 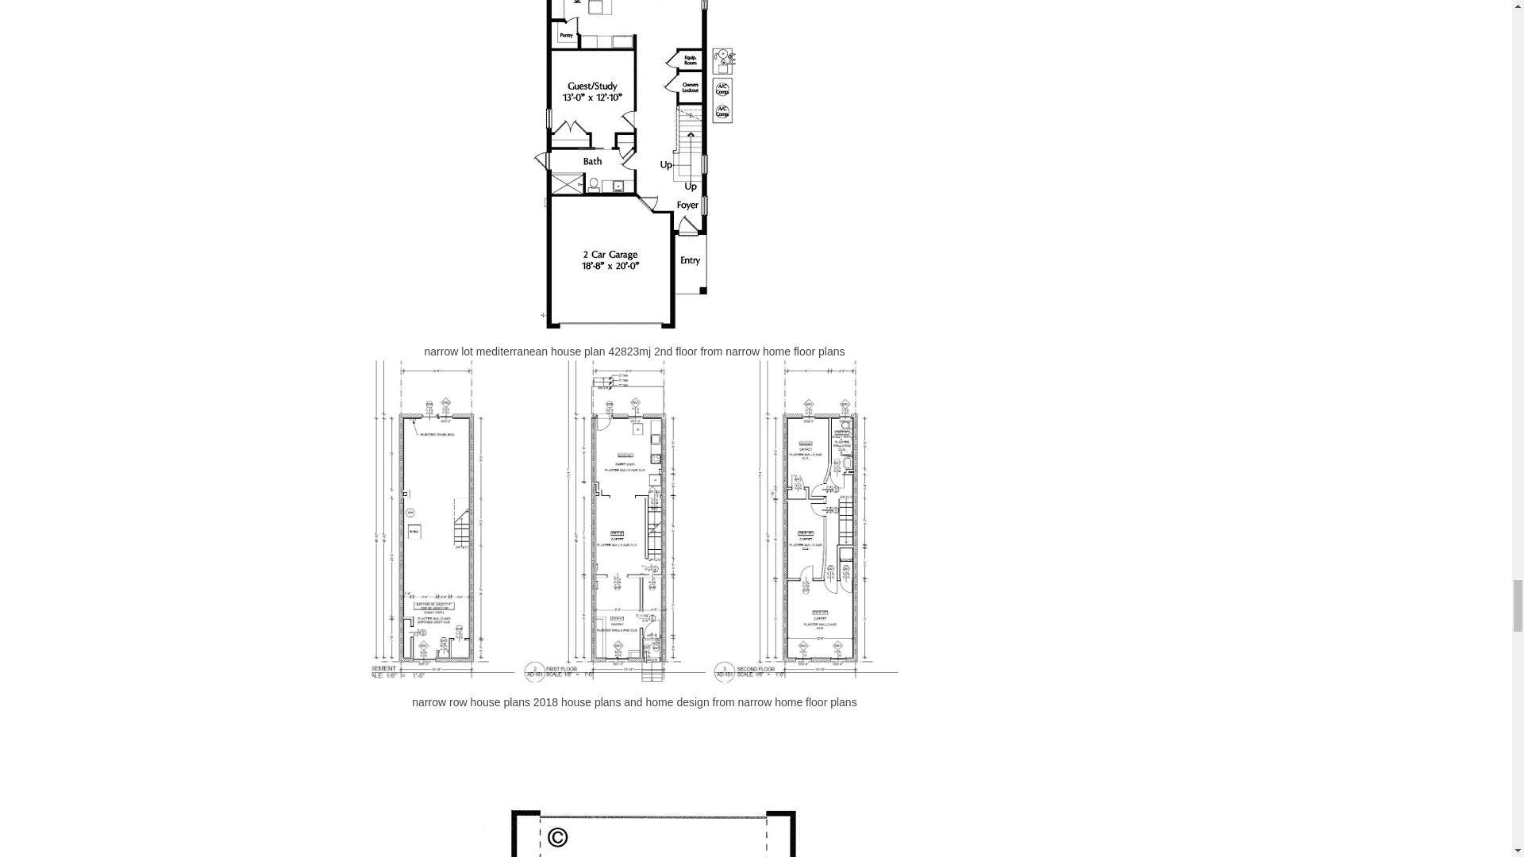 I want to click on narrow lot mediterranean house plan 42823mj 2nd floor, so click(x=633, y=165).